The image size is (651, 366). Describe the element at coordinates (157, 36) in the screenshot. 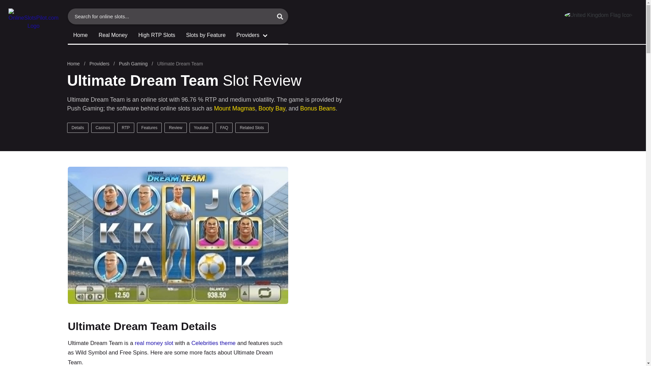

I see `High RTP Slots` at that location.